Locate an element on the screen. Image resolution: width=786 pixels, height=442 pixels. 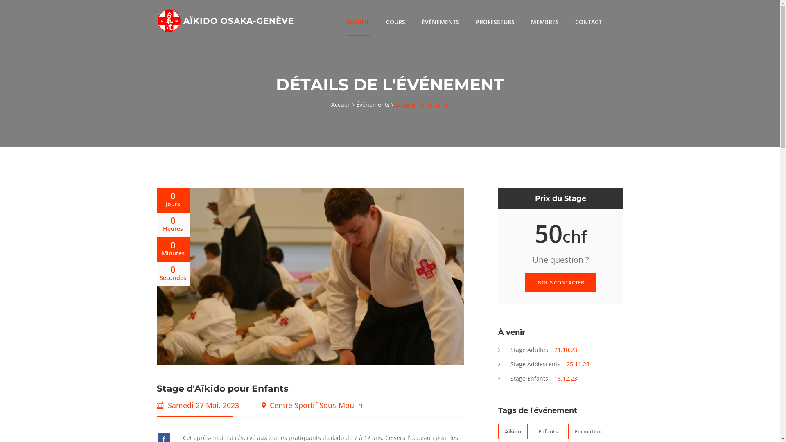
NOUS CONTACTER is located at coordinates (560, 282).